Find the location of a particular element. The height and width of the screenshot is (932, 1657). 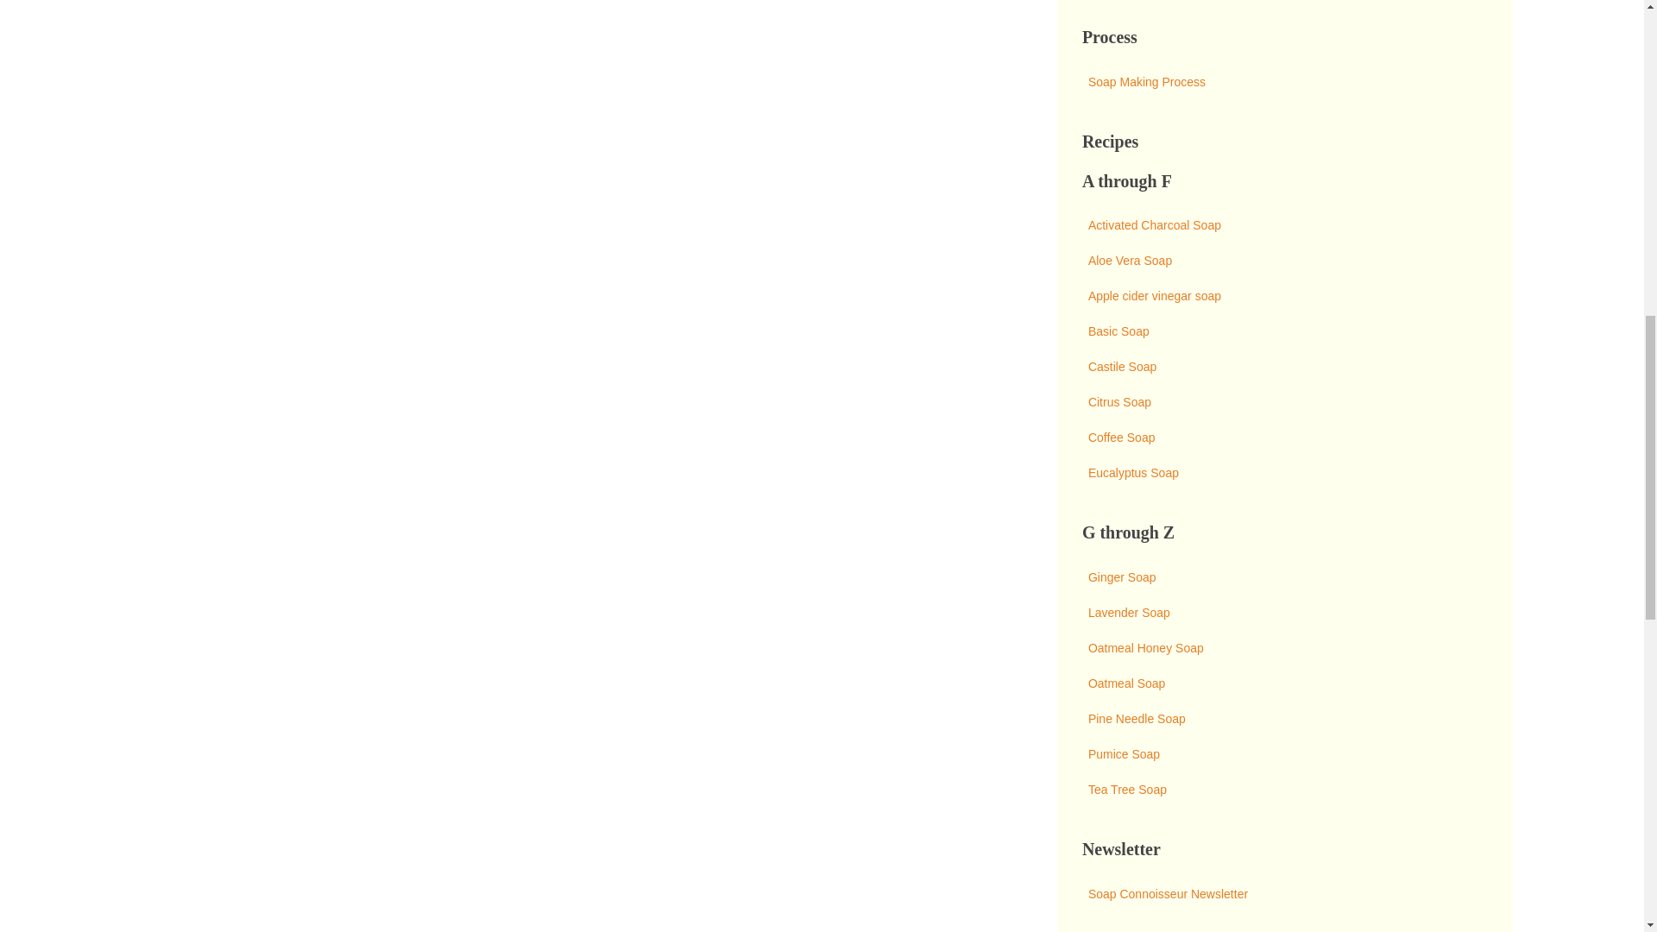

Soap Making Process is located at coordinates (1284, 81).